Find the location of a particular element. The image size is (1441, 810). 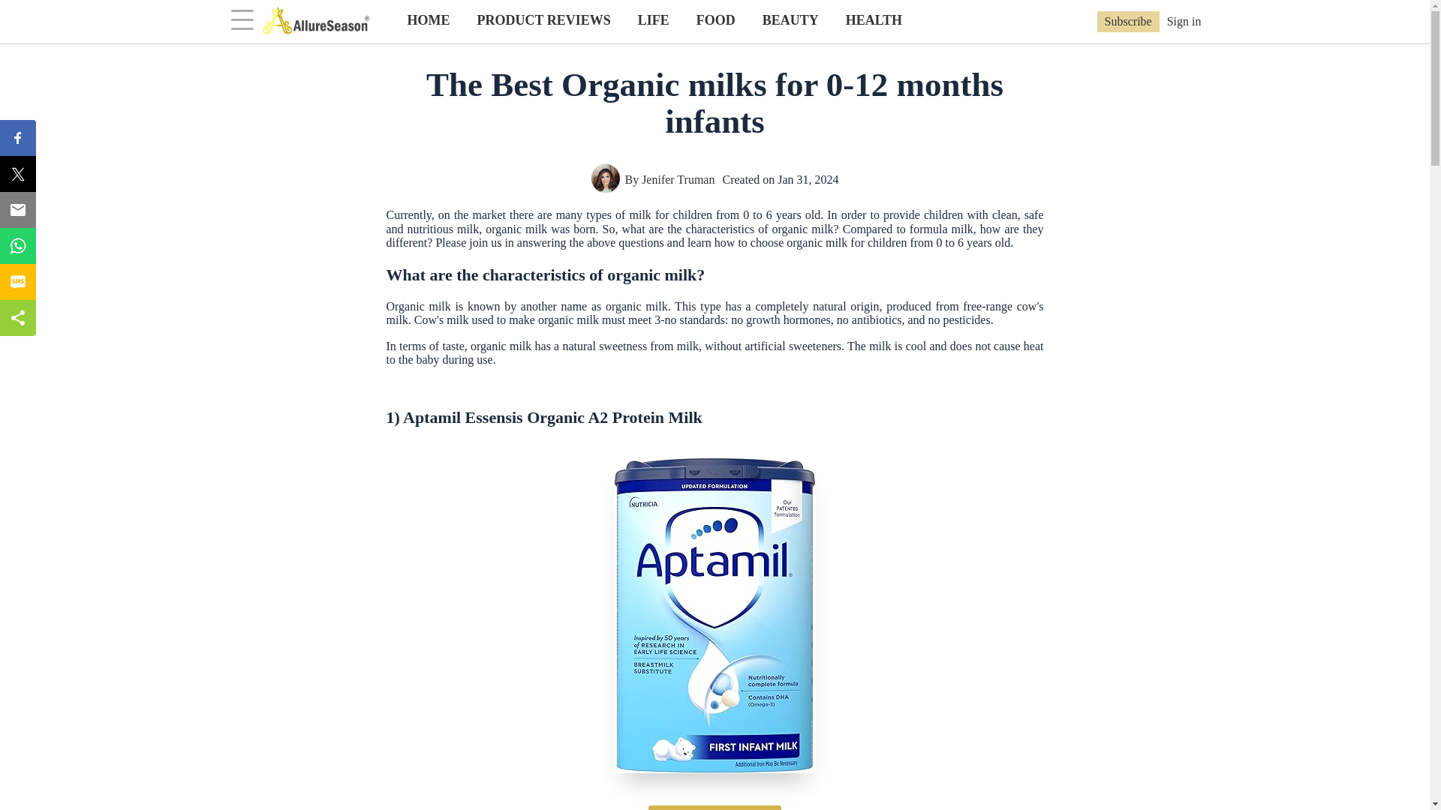

Buy from Amazon.com is located at coordinates (714, 807).